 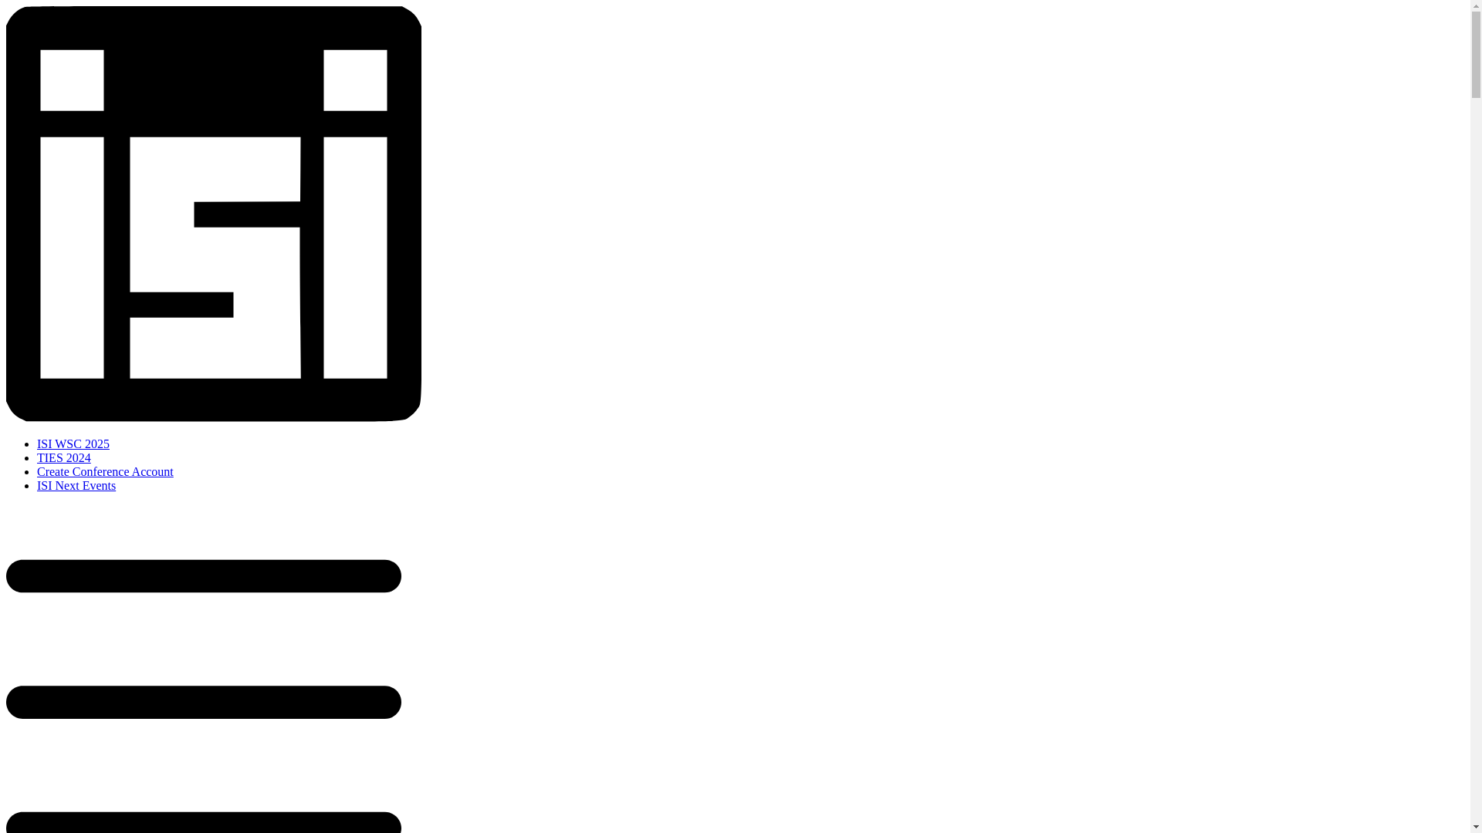 What do you see at coordinates (63, 457) in the screenshot?
I see `TIES 2024` at bounding box center [63, 457].